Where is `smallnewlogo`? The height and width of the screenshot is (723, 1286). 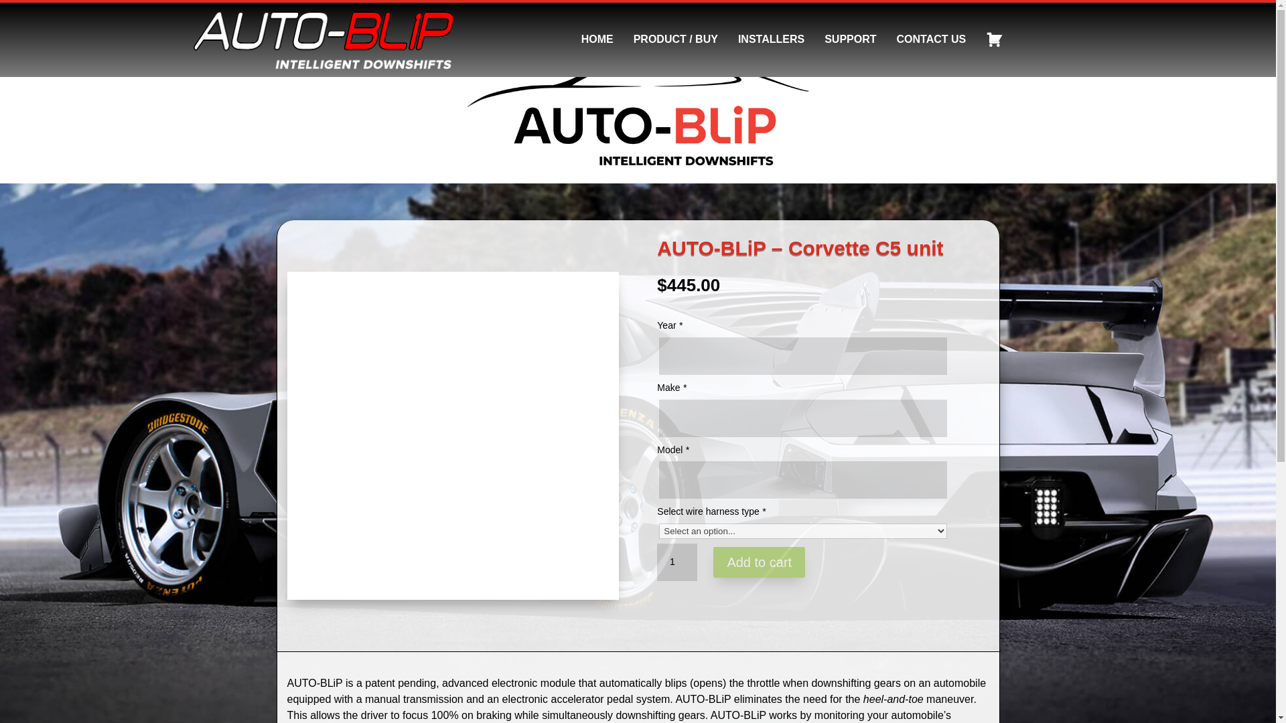 smallnewlogo is located at coordinates (324, 39).